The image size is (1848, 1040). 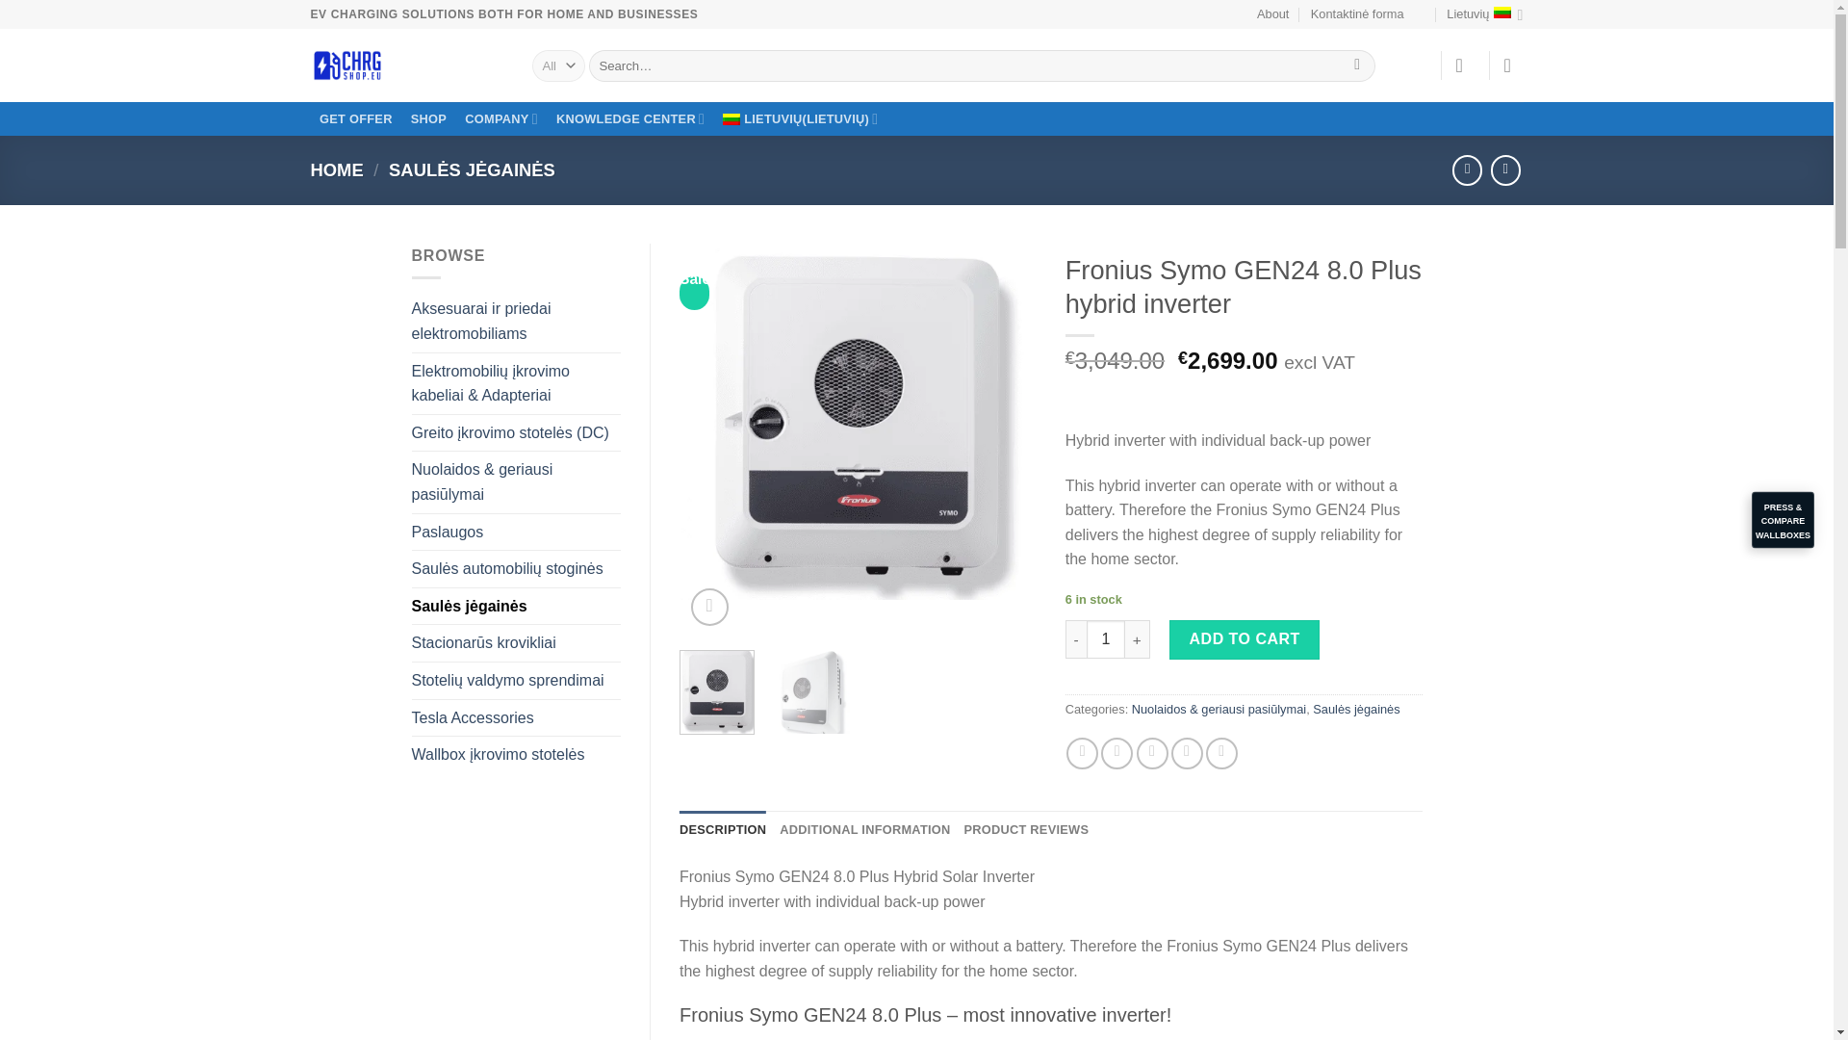 I want to click on About, so click(x=1272, y=14).